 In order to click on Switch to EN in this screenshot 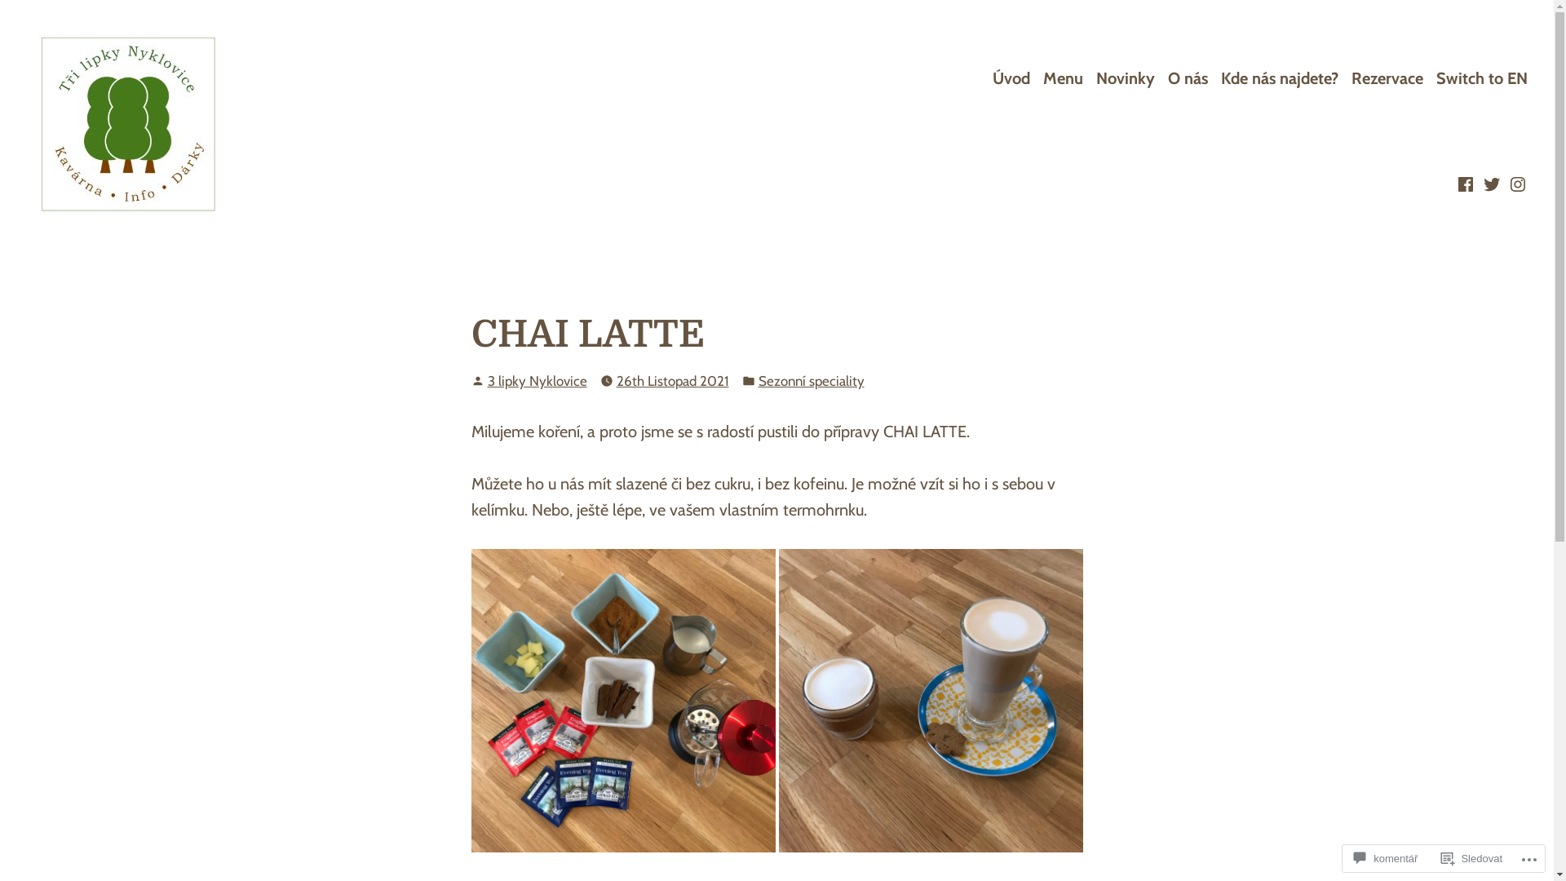, I will do `click(1482, 78)`.